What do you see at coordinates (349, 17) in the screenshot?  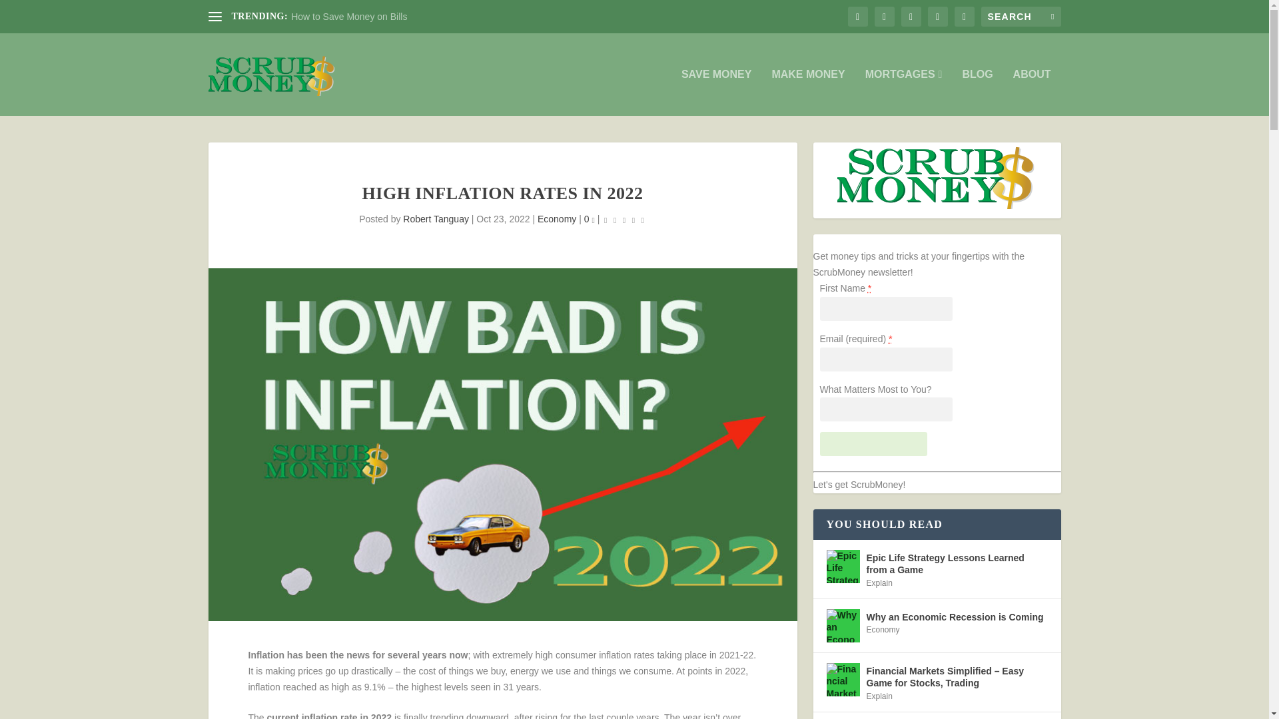 I see `How to Save Money on Bills` at bounding box center [349, 17].